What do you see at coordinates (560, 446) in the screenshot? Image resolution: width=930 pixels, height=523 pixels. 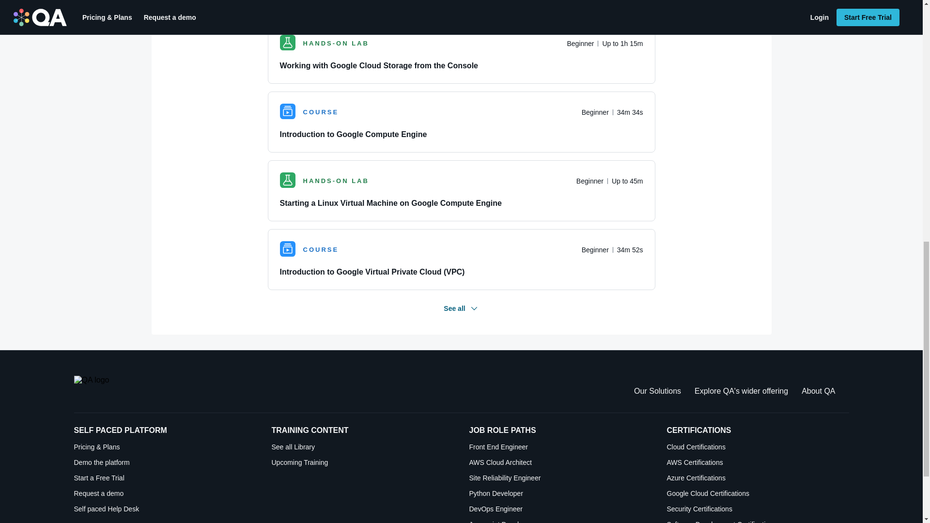 I see `Front End Engineer` at bounding box center [560, 446].